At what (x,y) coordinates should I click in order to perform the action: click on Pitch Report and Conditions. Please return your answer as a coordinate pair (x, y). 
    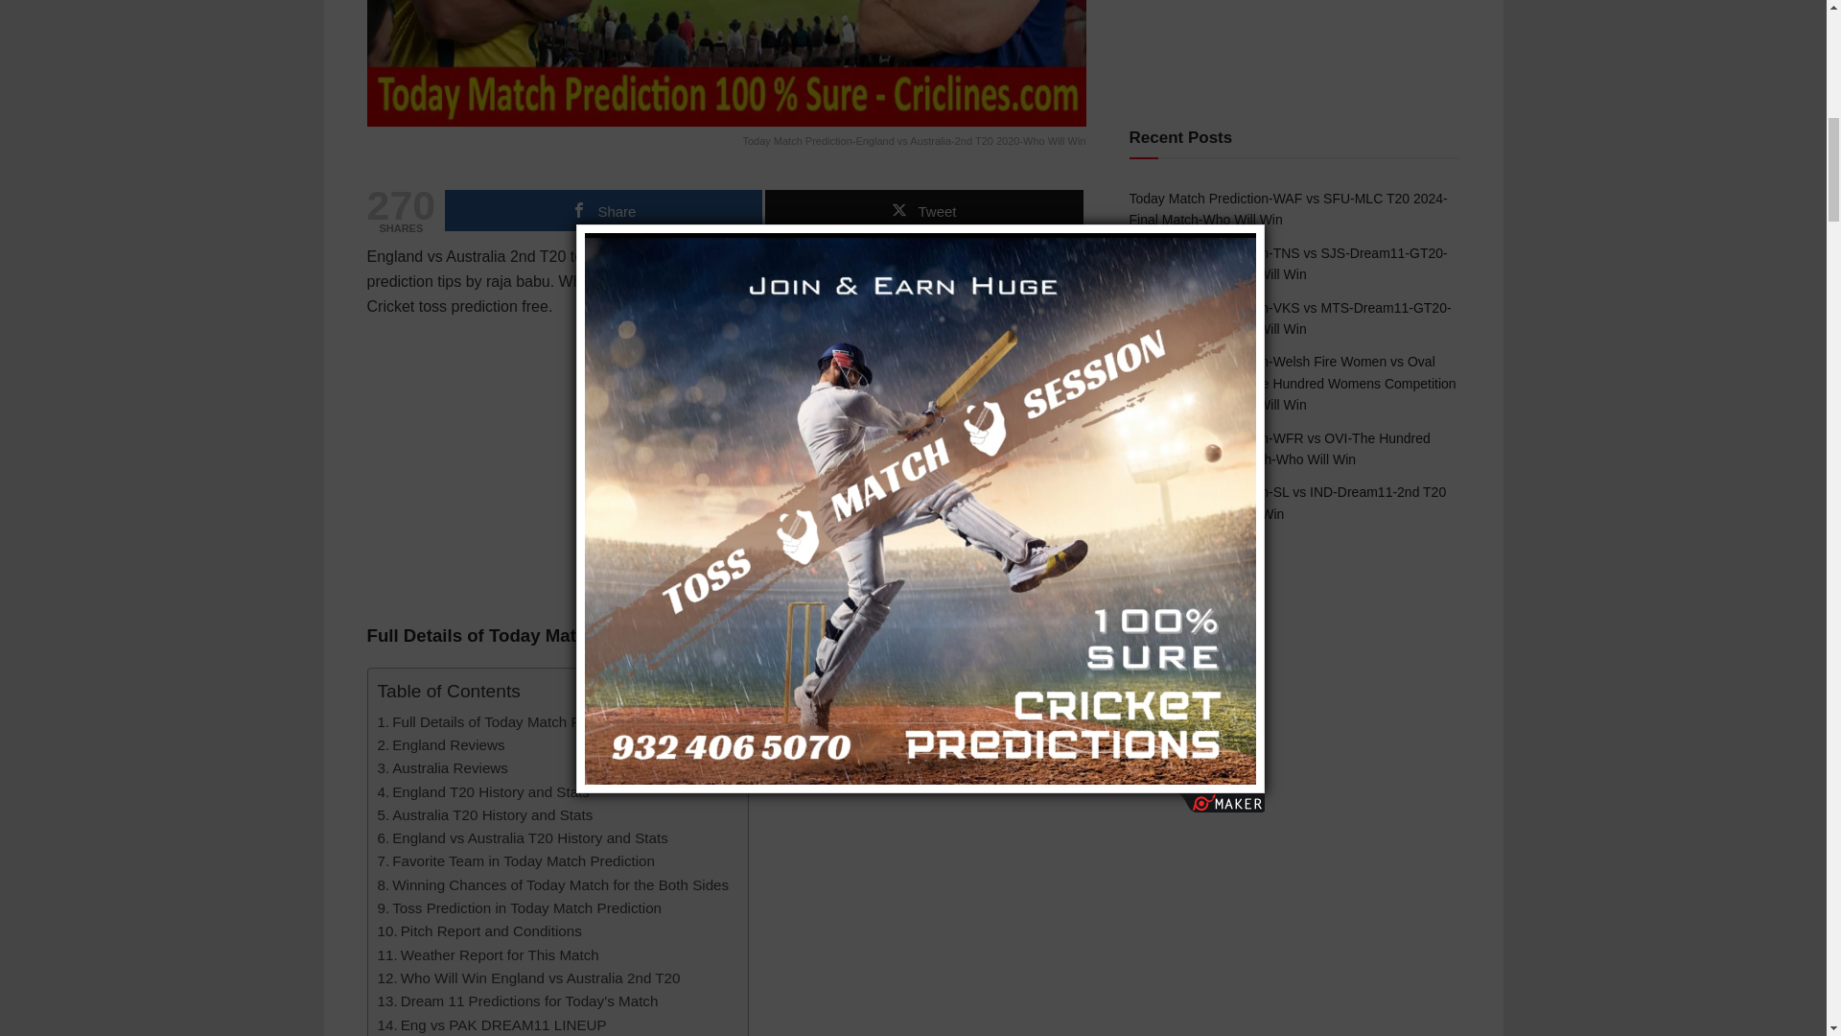
    Looking at the image, I should click on (479, 930).